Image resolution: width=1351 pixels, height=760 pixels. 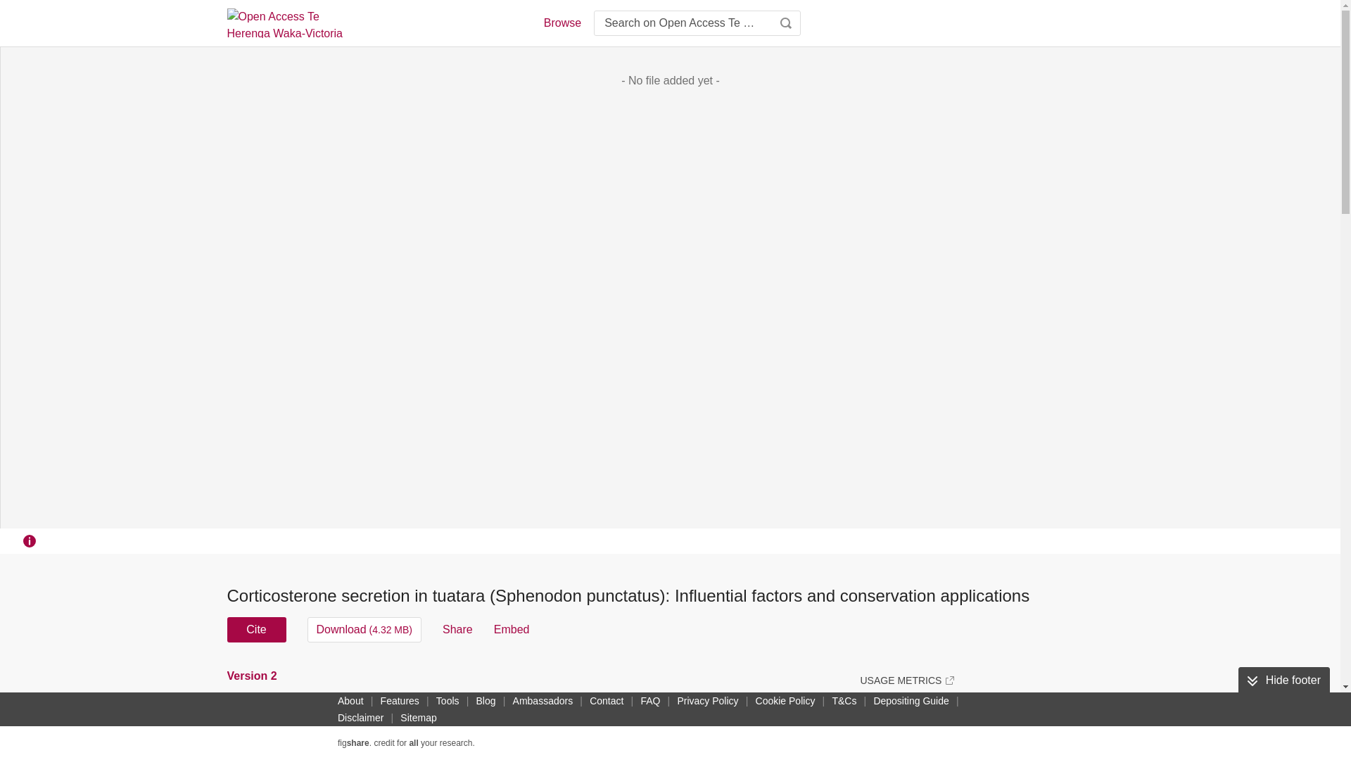 I want to click on Version 2, so click(x=253, y=676).